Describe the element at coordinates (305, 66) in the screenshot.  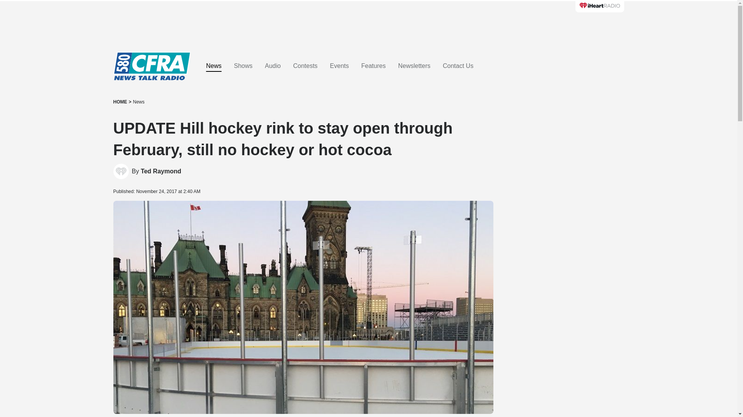
I see `Contests` at that location.